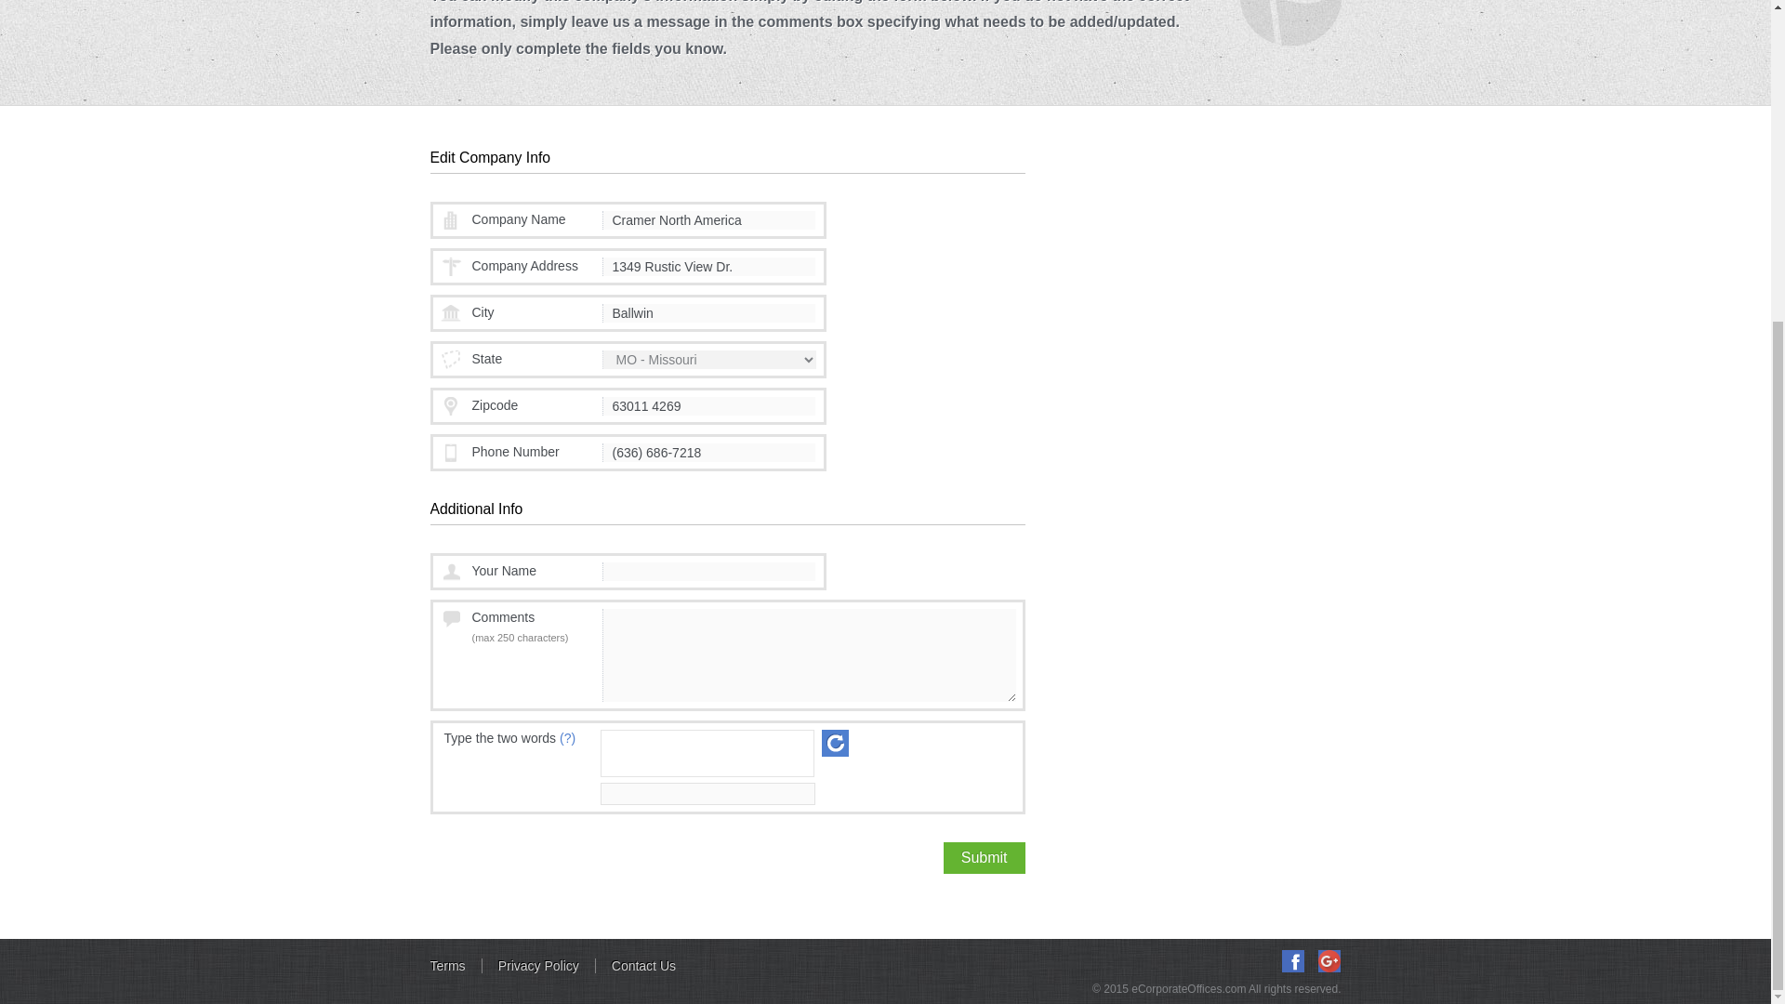  What do you see at coordinates (708, 405) in the screenshot?
I see `63011 4269` at bounding box center [708, 405].